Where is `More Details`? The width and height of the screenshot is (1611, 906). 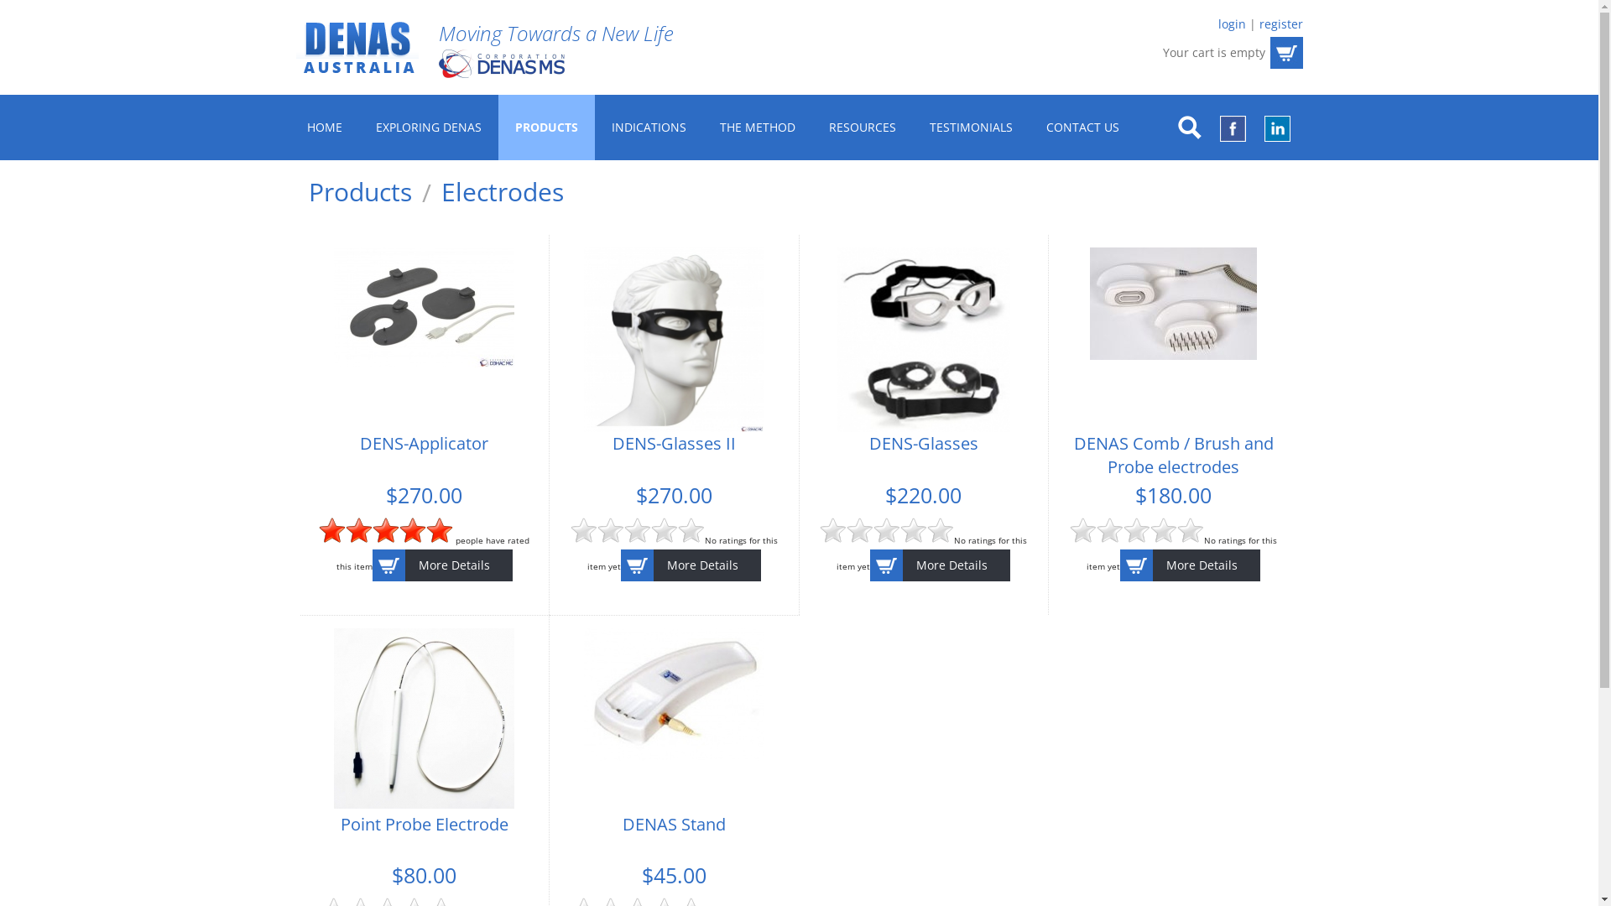
More Details is located at coordinates (443, 565).